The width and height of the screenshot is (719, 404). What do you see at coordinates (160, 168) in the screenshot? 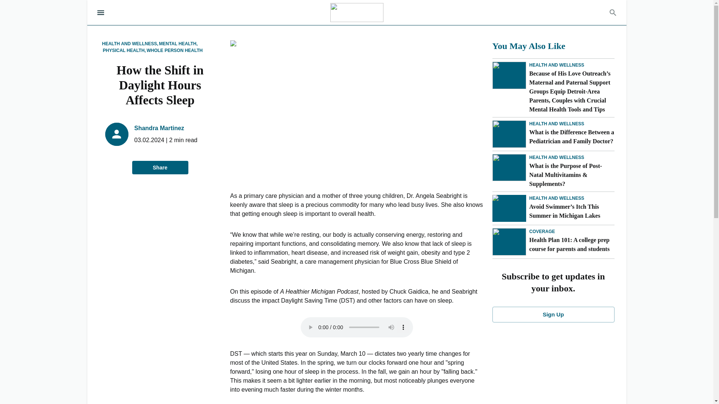
I see `Share` at bounding box center [160, 168].